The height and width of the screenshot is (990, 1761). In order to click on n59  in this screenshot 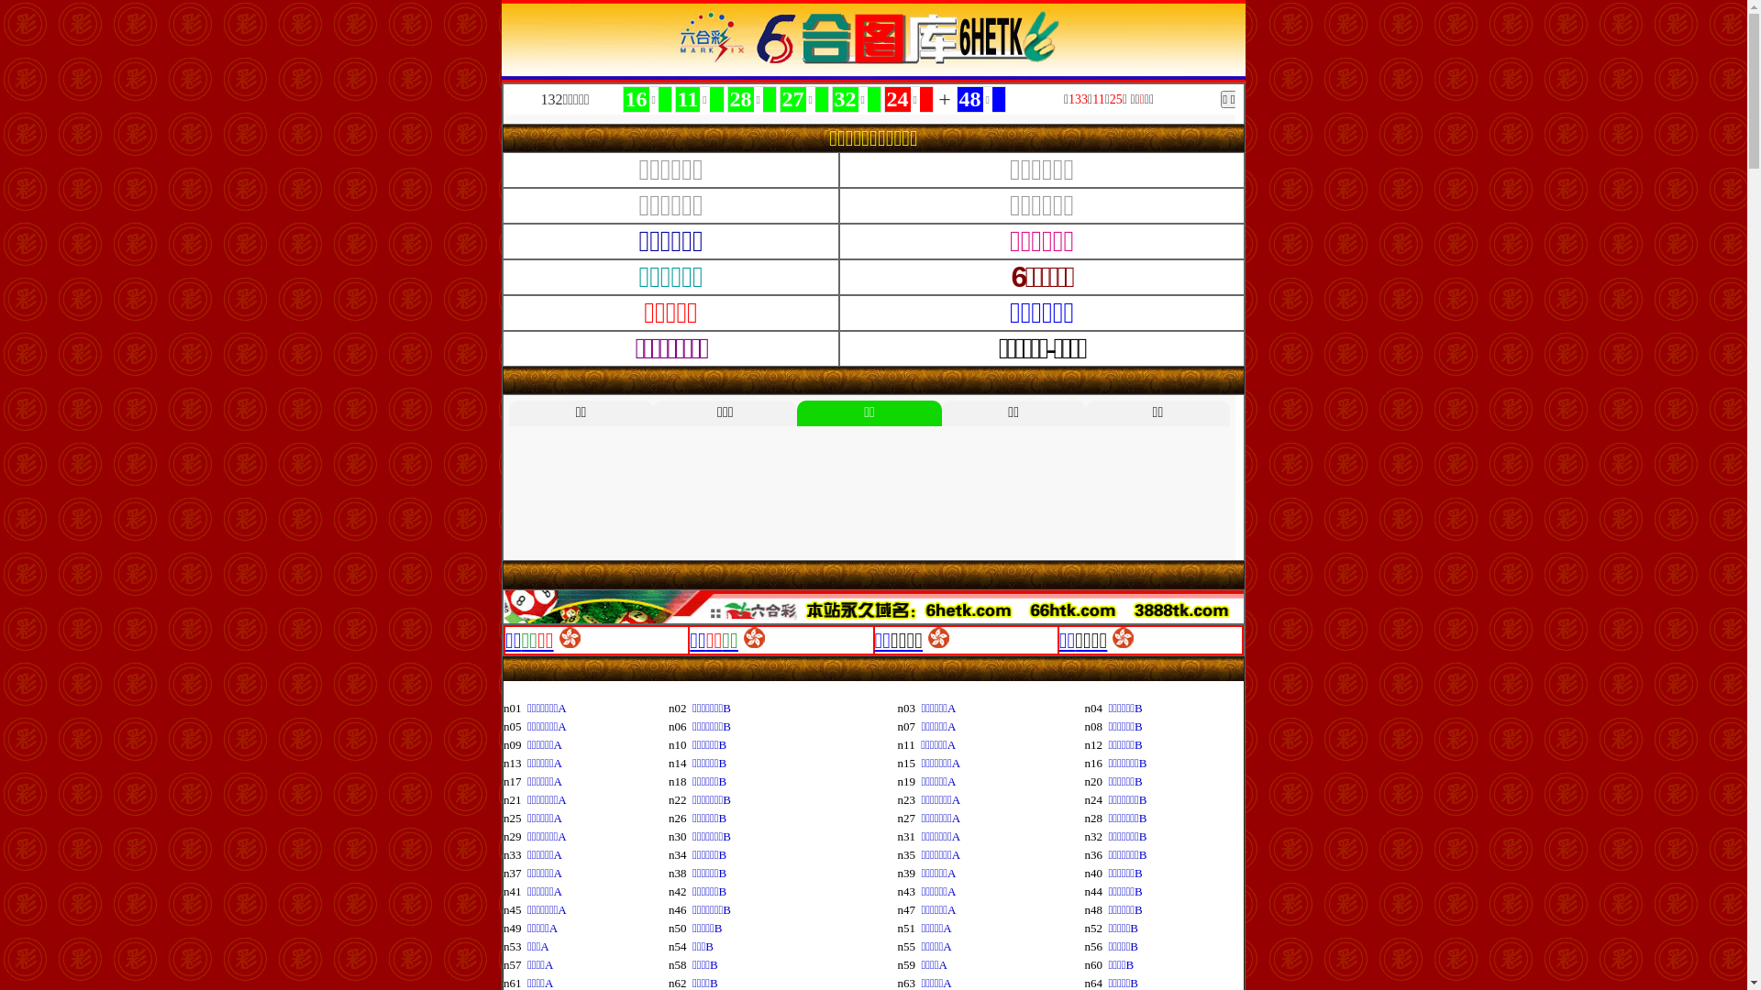, I will do `click(910, 964)`.